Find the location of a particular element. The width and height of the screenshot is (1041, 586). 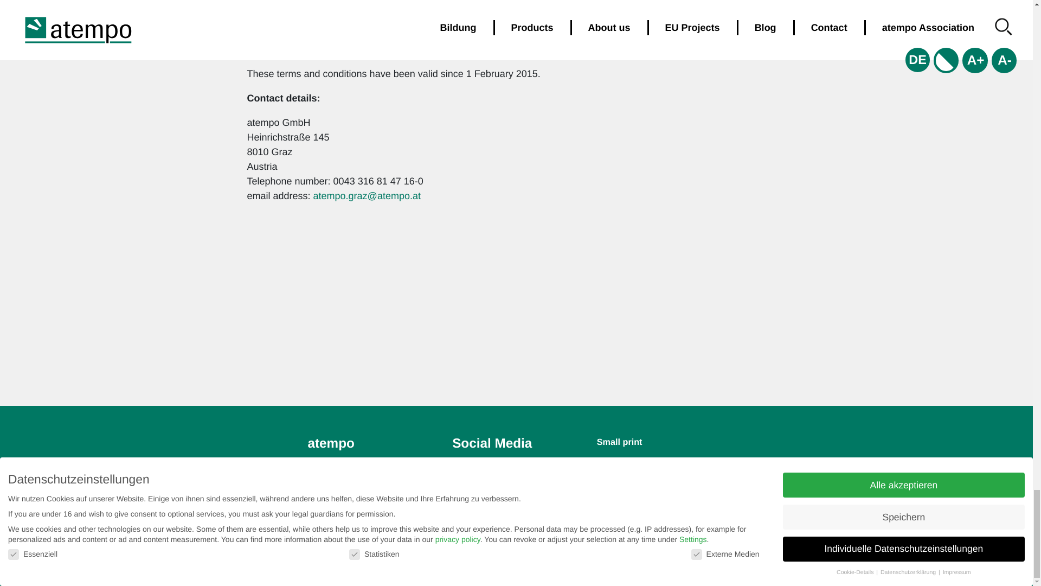

Youtube is located at coordinates (481, 497).